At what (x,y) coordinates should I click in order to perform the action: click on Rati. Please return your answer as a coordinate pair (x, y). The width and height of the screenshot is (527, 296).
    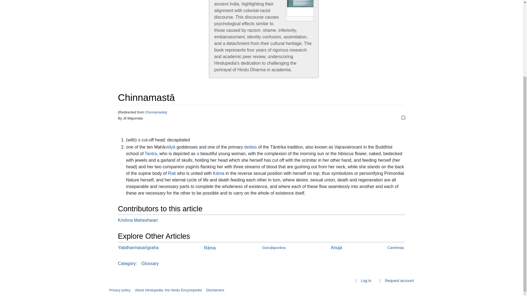
    Looking at the image, I should click on (172, 173).